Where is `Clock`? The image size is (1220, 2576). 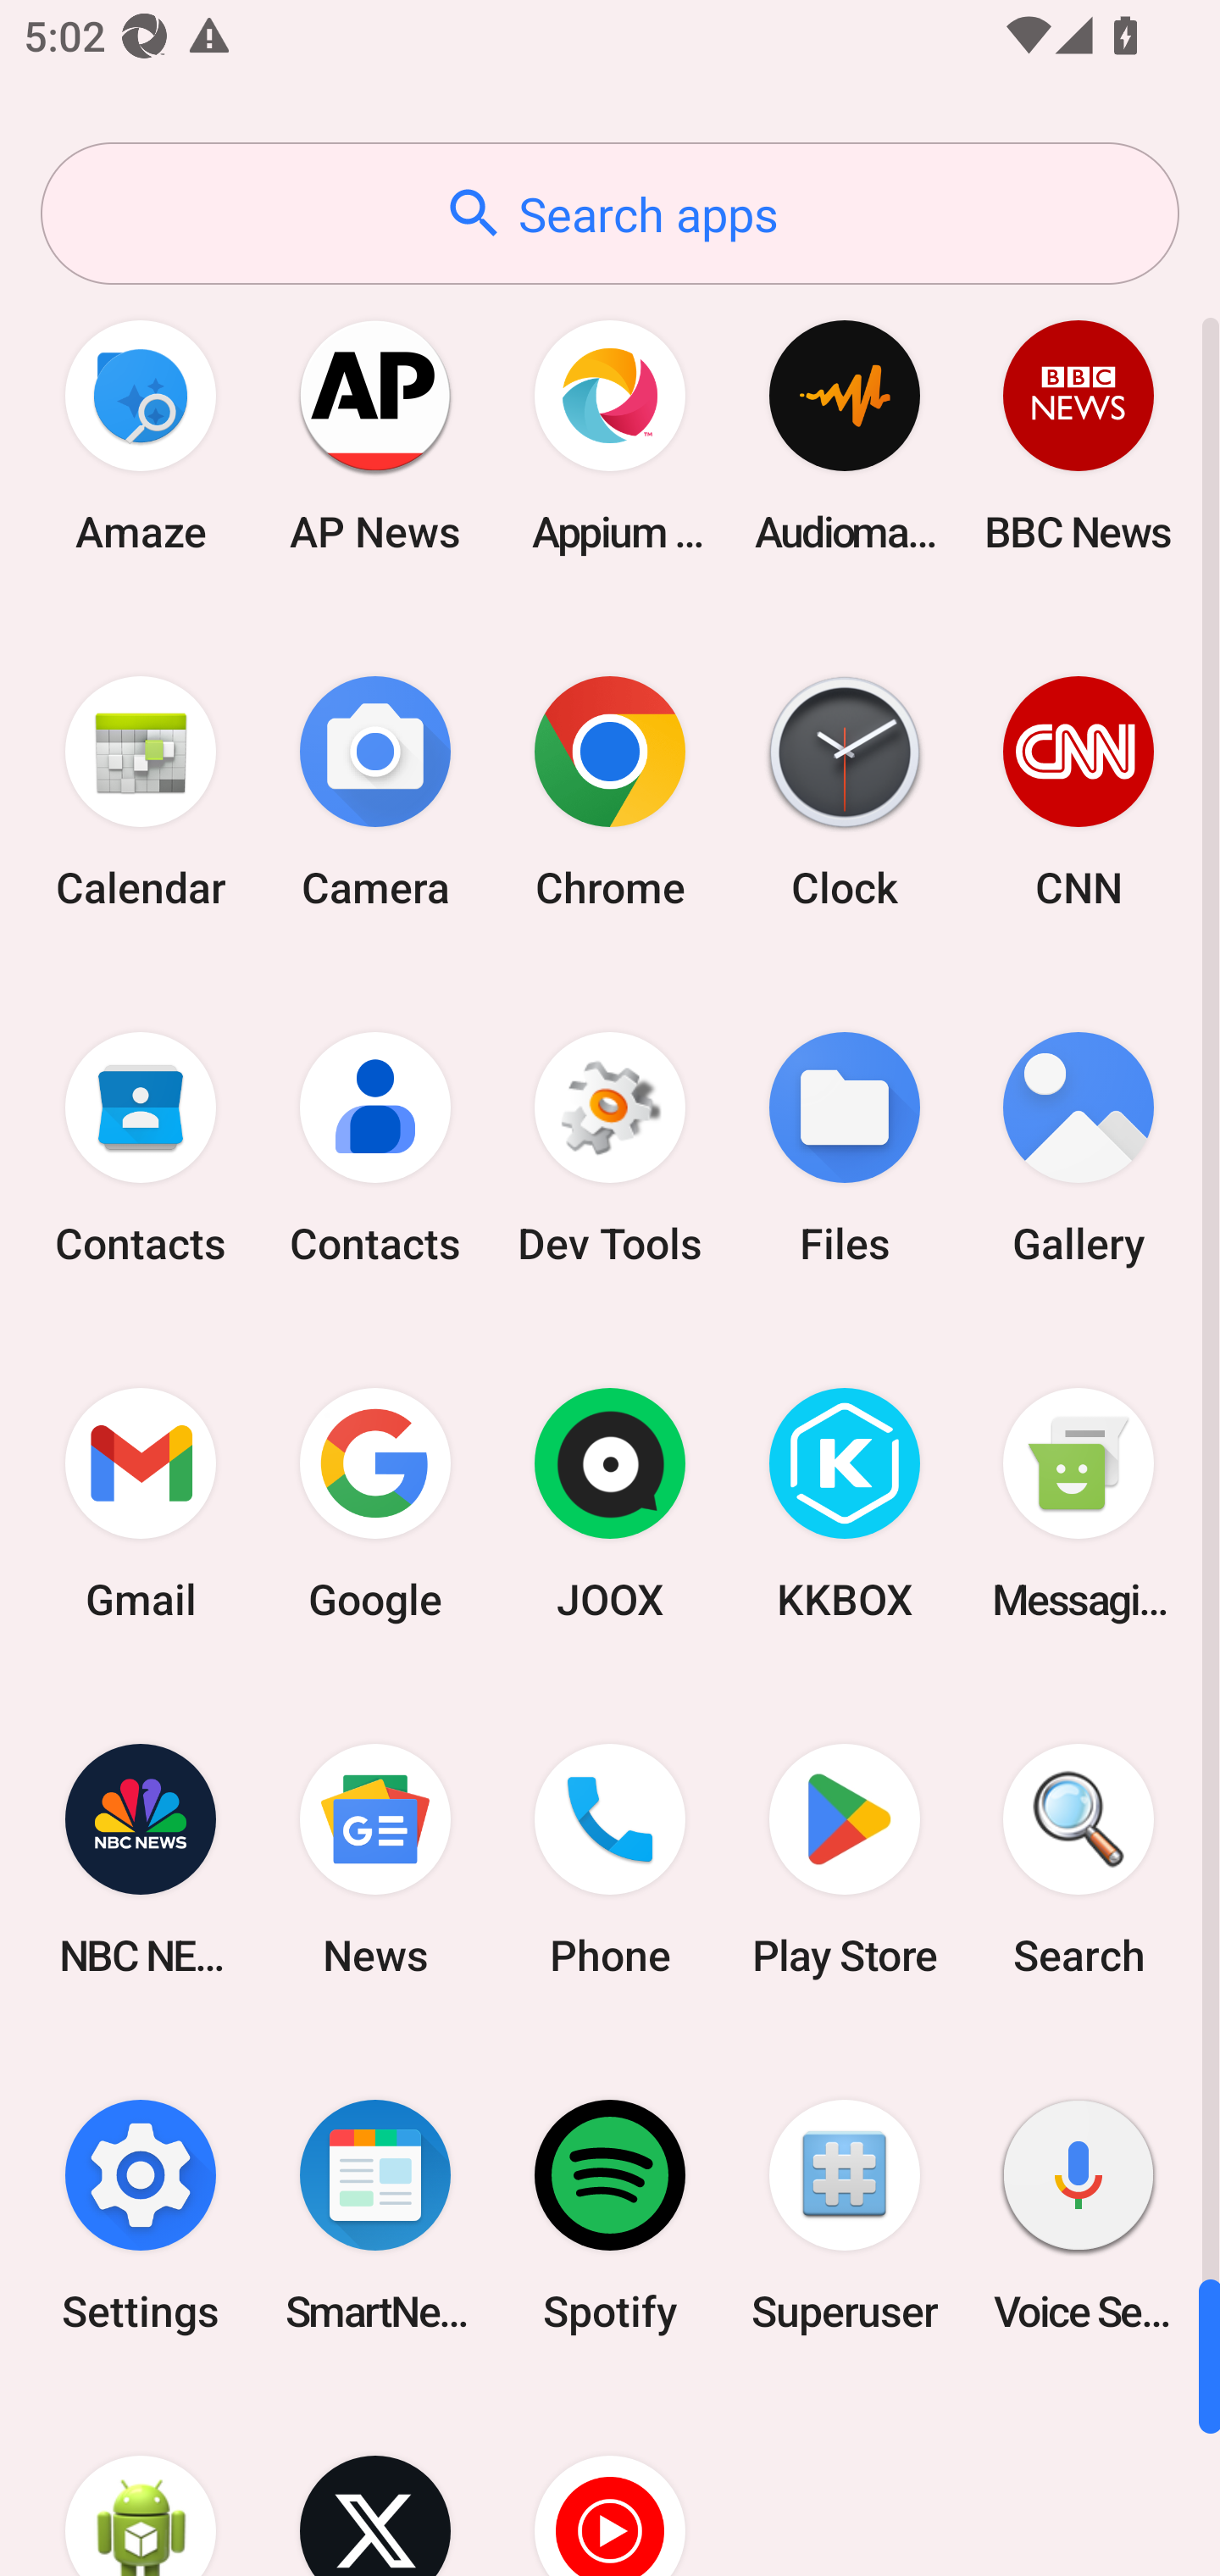
Clock is located at coordinates (844, 791).